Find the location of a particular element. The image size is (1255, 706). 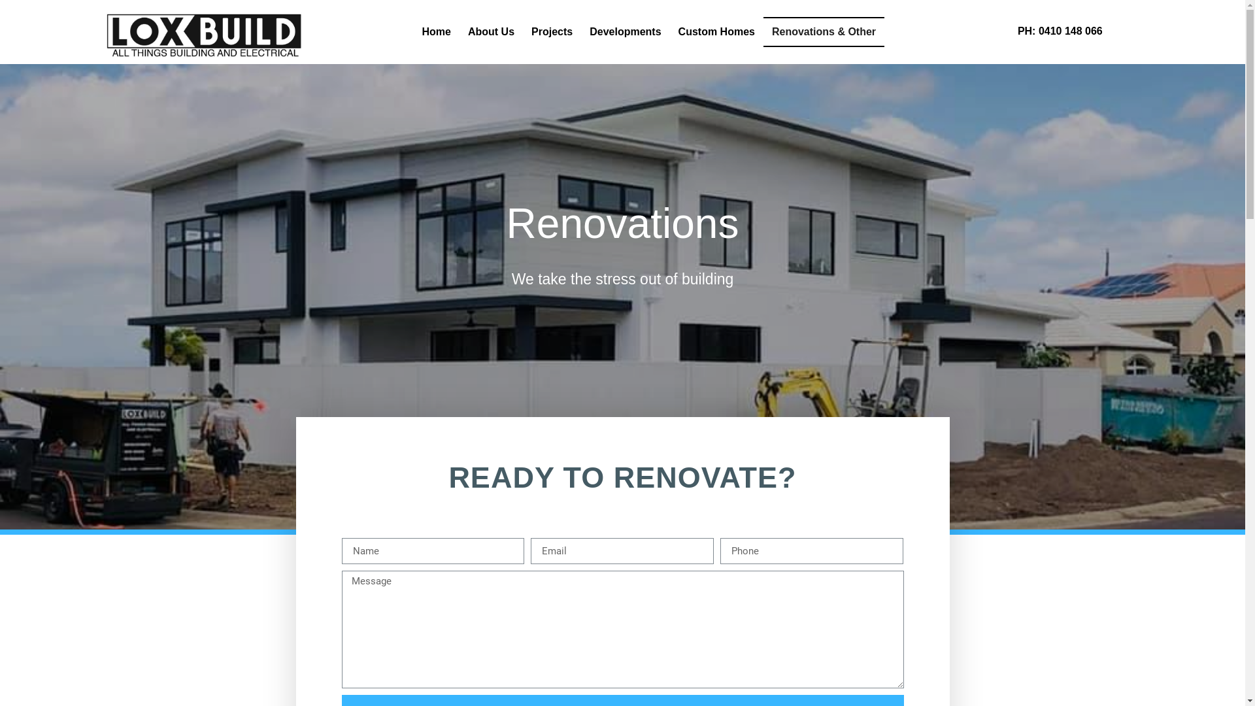

Home is located at coordinates (436, 32).